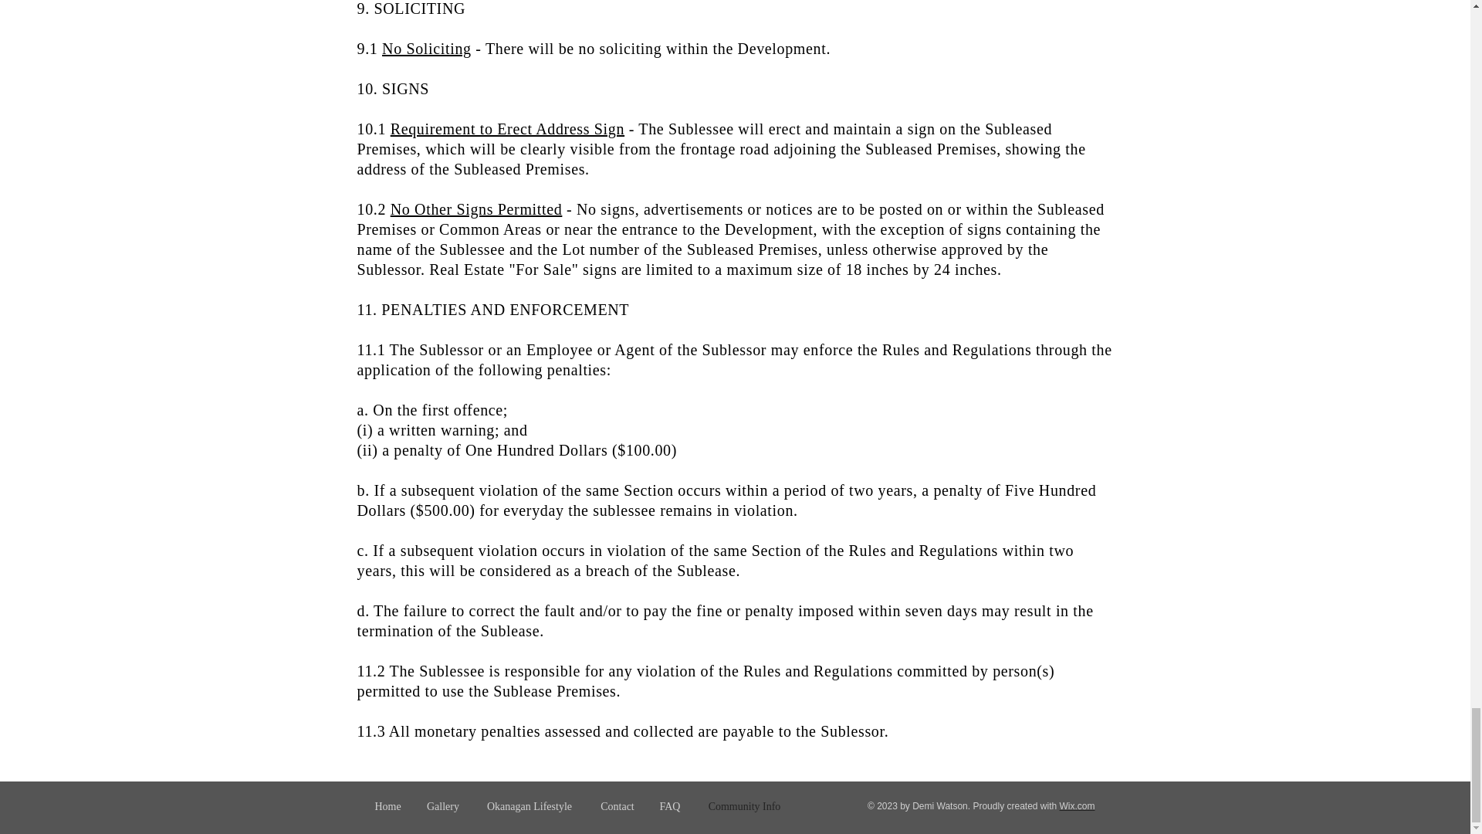 This screenshot has height=834, width=1482. Describe the element at coordinates (530, 806) in the screenshot. I see `Okanagan Lifestyle` at that location.